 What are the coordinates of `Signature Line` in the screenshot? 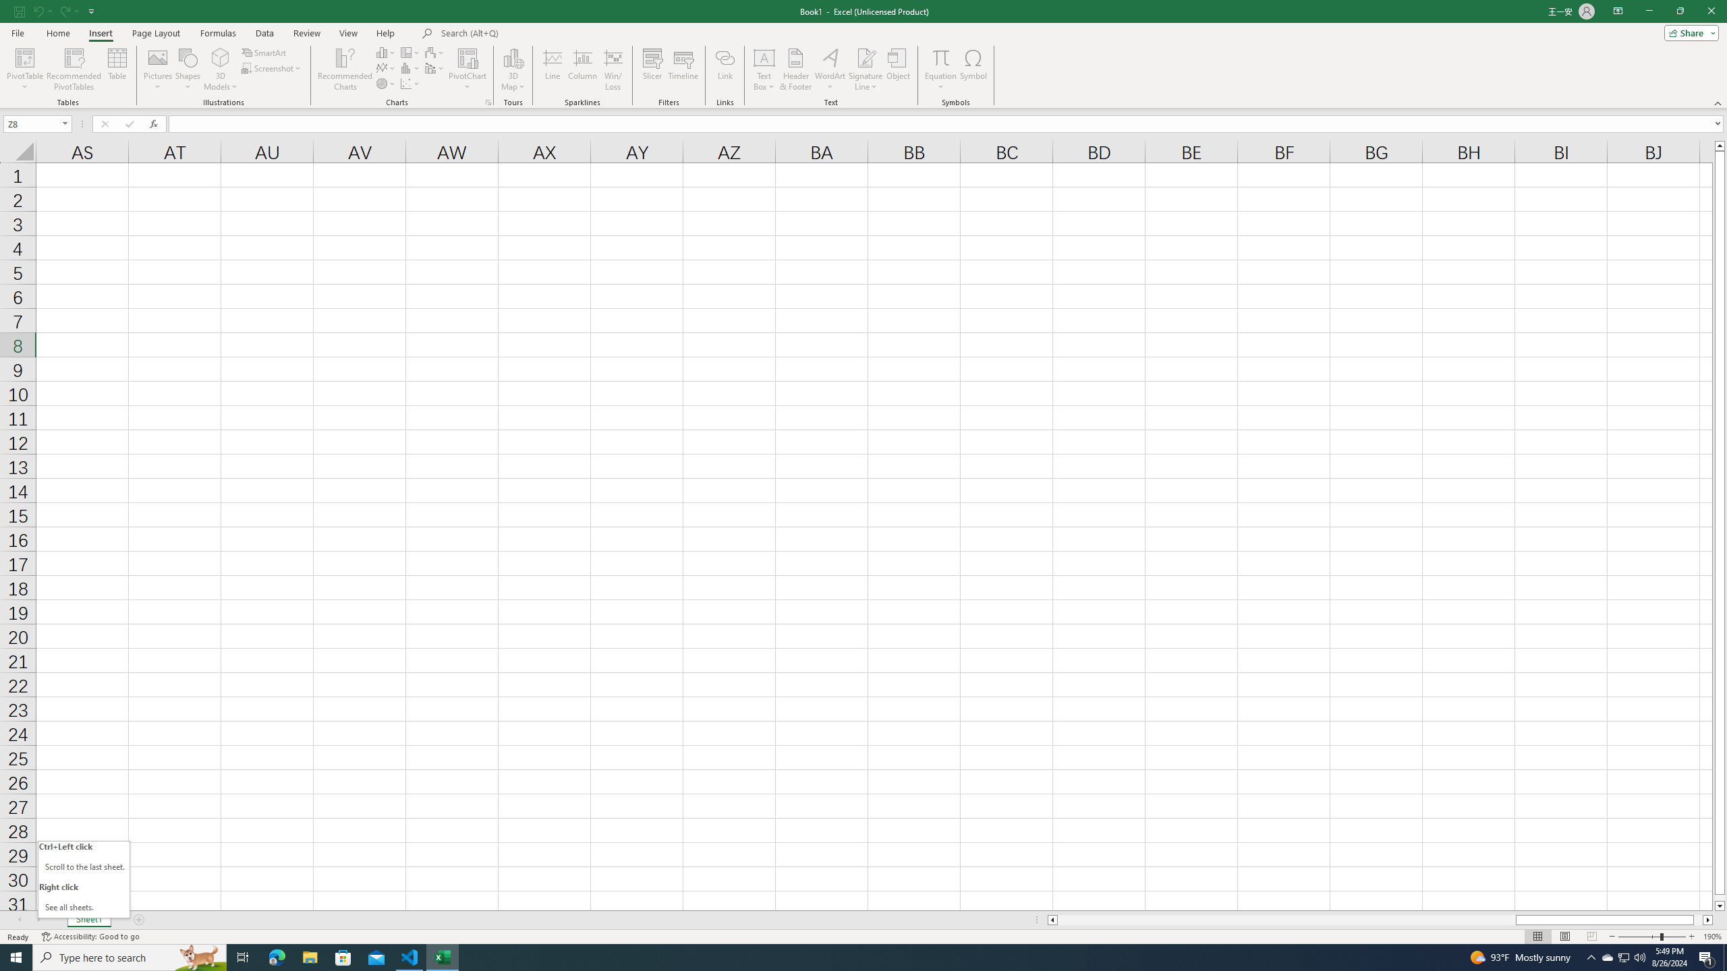 It's located at (866, 57).